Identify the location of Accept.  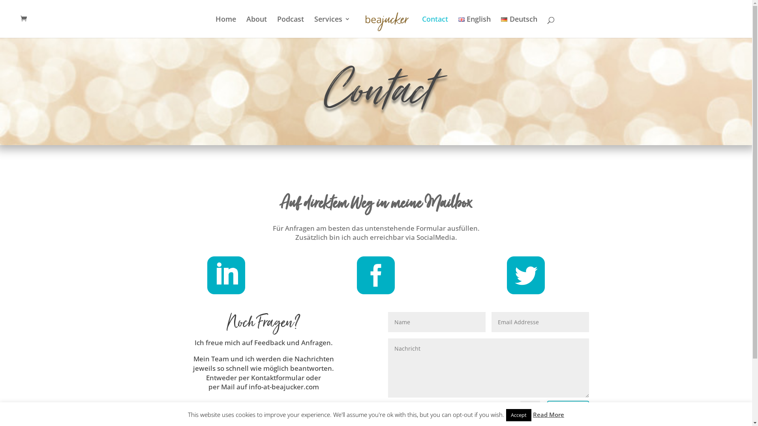
(519, 415).